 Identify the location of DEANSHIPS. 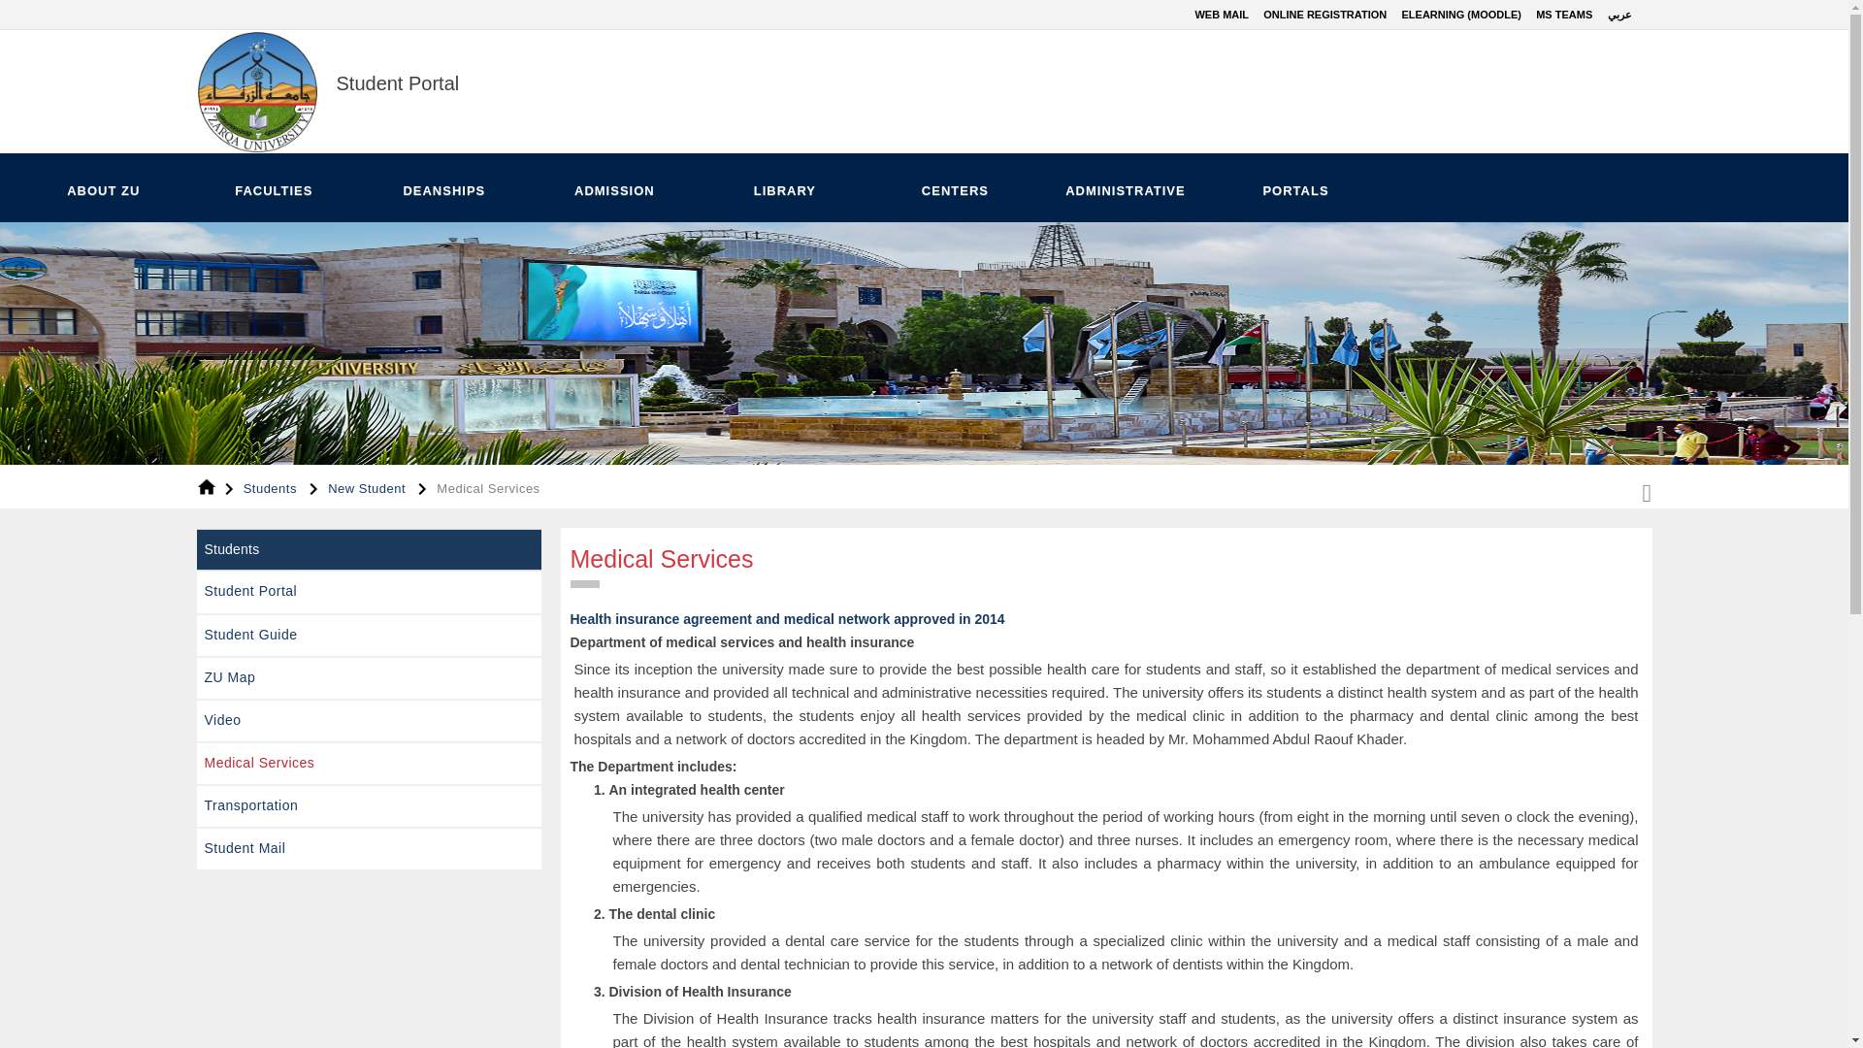
(441, 188).